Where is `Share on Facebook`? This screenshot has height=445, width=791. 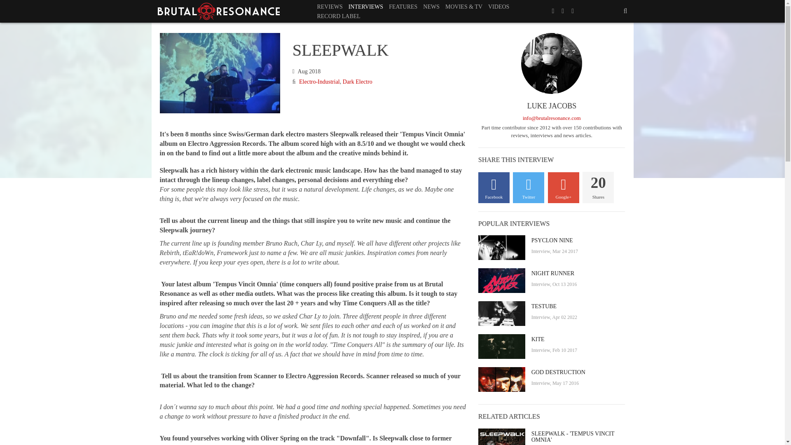 Share on Facebook is located at coordinates (494, 187).